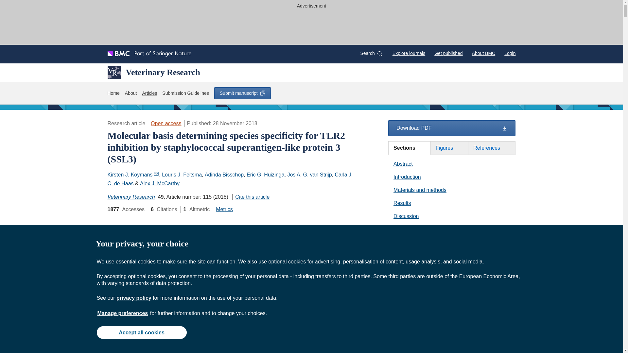 This screenshot has height=353, width=628. I want to click on Veterinary Research, so click(153, 72).